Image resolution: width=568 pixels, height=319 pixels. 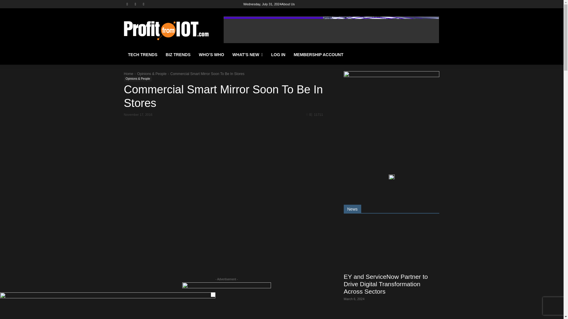 I want to click on About Us, so click(x=288, y=4).